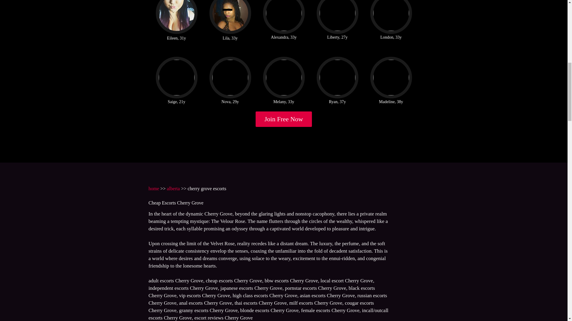  What do you see at coordinates (284, 119) in the screenshot?
I see `Join Free Now` at bounding box center [284, 119].